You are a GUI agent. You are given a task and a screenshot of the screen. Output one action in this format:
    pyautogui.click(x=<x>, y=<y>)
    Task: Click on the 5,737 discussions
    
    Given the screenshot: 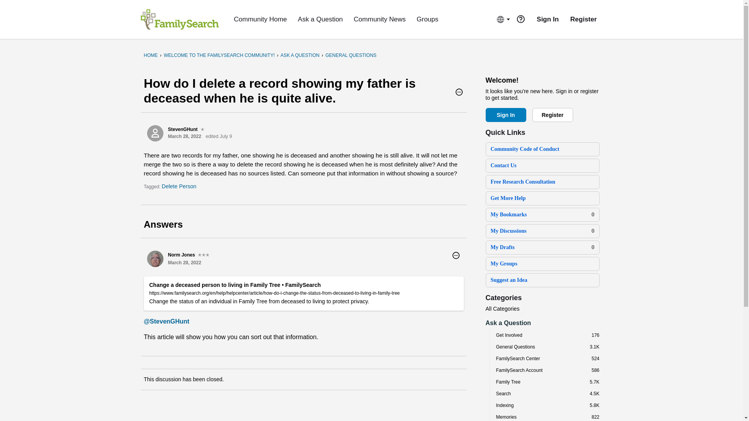 What is the action you would take?
    pyautogui.click(x=595, y=382)
    